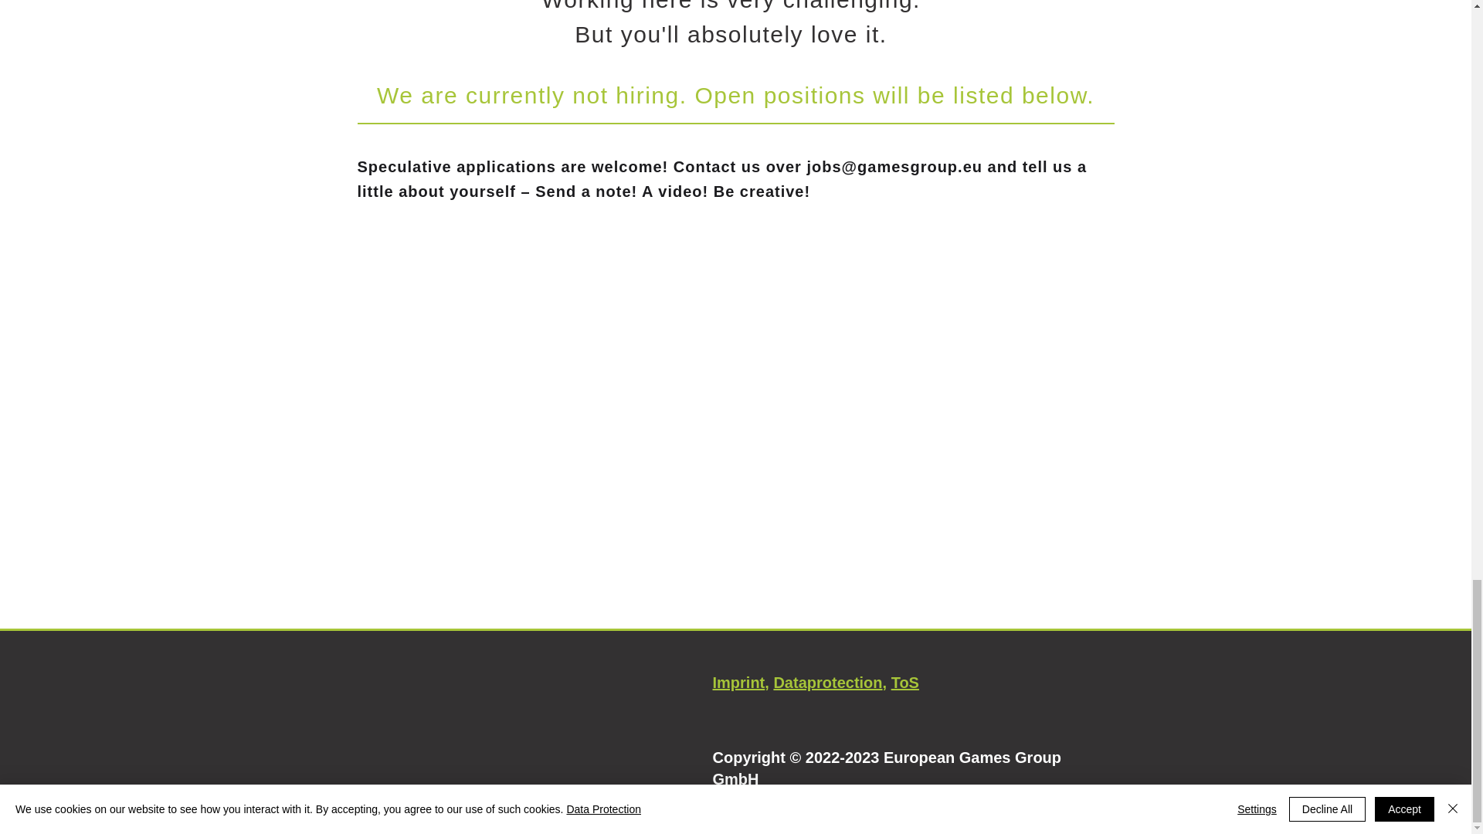  What do you see at coordinates (827, 683) in the screenshot?
I see `Dataprotection` at bounding box center [827, 683].